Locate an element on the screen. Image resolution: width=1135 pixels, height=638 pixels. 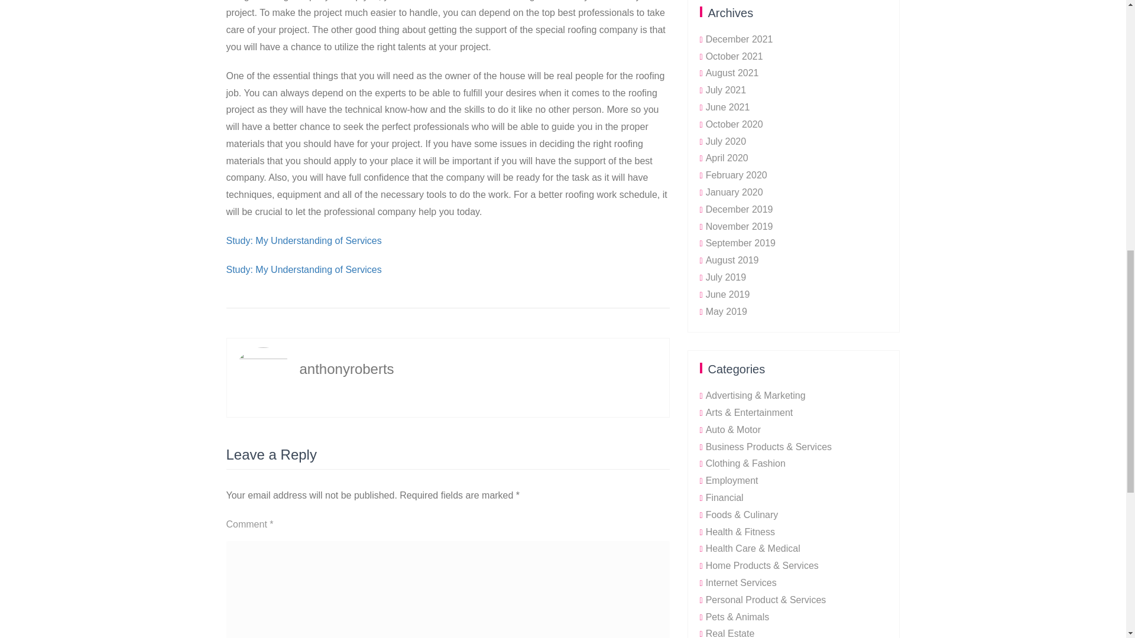
Study: My Understanding of Services is located at coordinates (304, 269).